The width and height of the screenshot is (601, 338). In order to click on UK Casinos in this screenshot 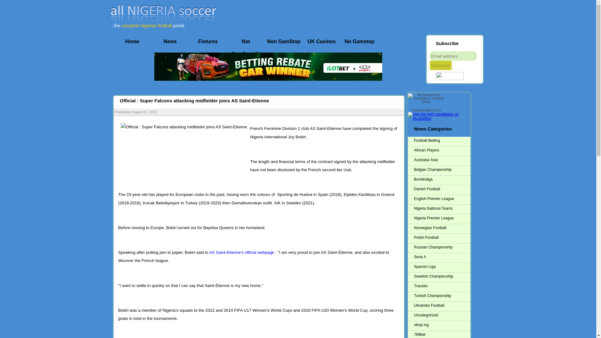, I will do `click(322, 42)`.